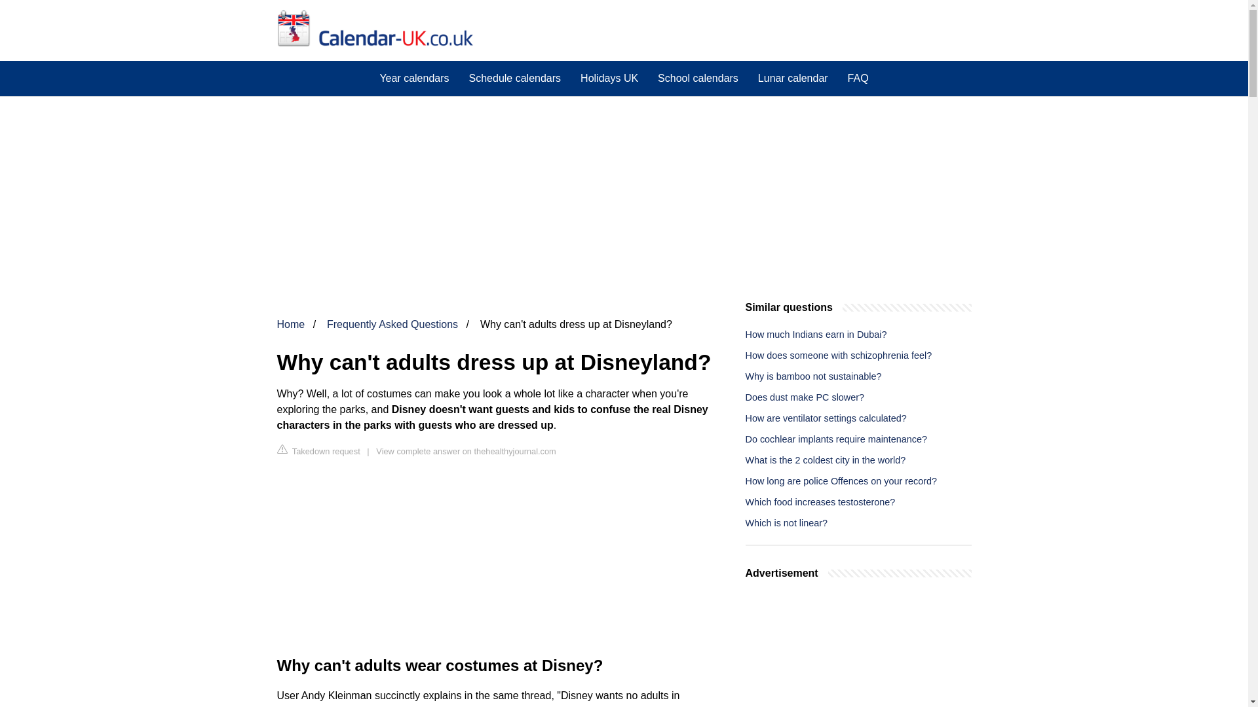 Image resolution: width=1258 pixels, height=707 pixels. I want to click on Frequently Asked Questions, so click(392, 325).